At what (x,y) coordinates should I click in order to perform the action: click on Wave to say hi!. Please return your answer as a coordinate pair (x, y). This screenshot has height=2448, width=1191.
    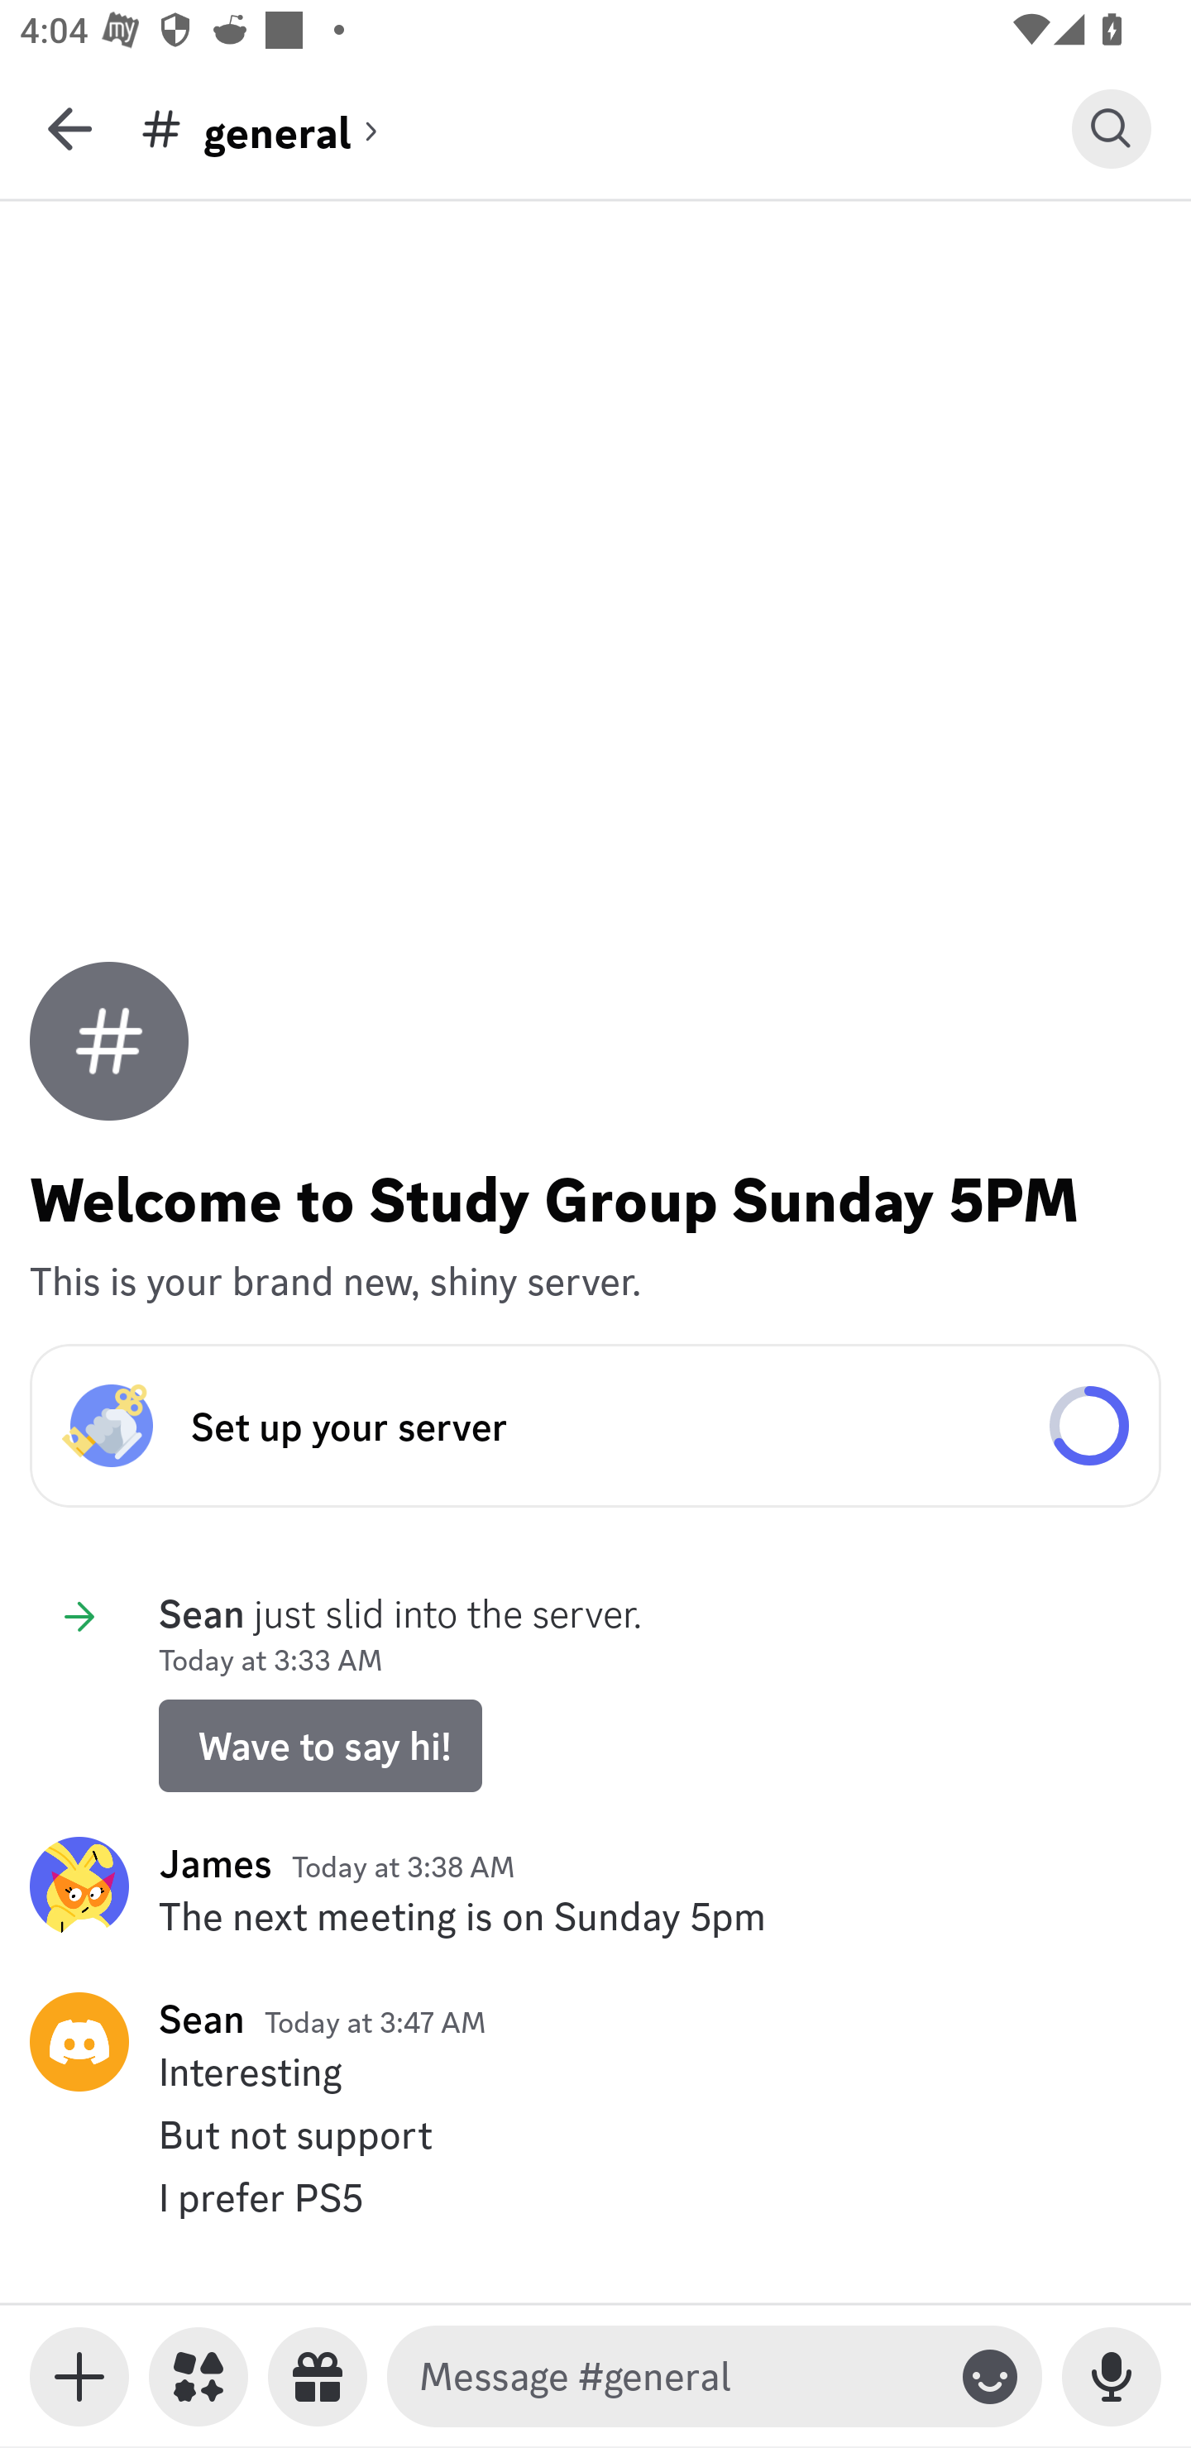
    Looking at the image, I should click on (320, 1745).